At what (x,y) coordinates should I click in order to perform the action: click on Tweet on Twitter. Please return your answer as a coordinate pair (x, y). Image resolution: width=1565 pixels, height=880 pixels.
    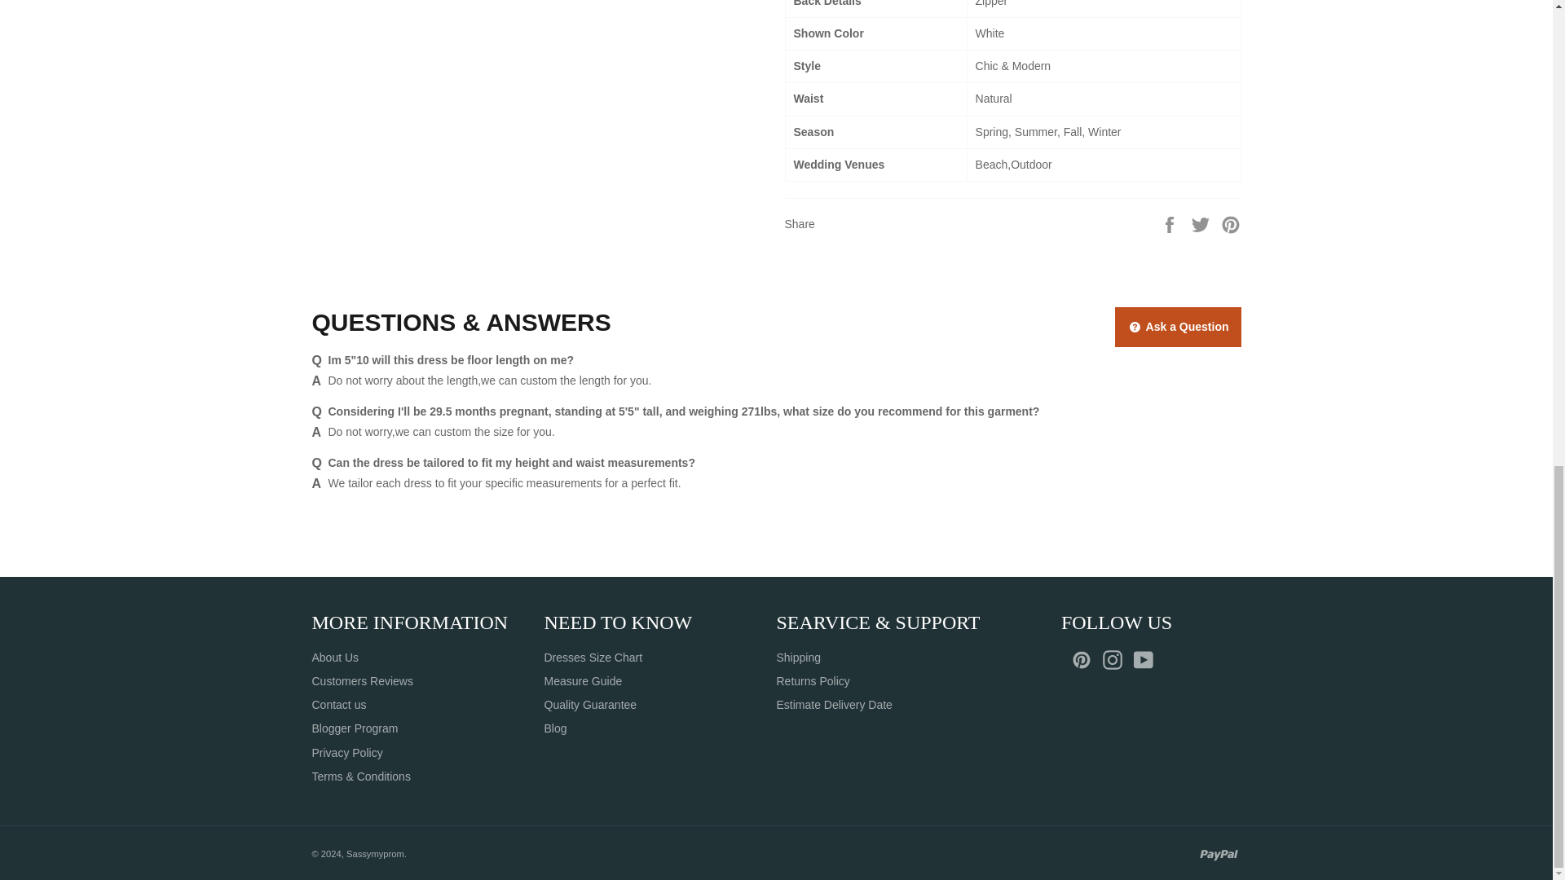
    Looking at the image, I should click on (1202, 223).